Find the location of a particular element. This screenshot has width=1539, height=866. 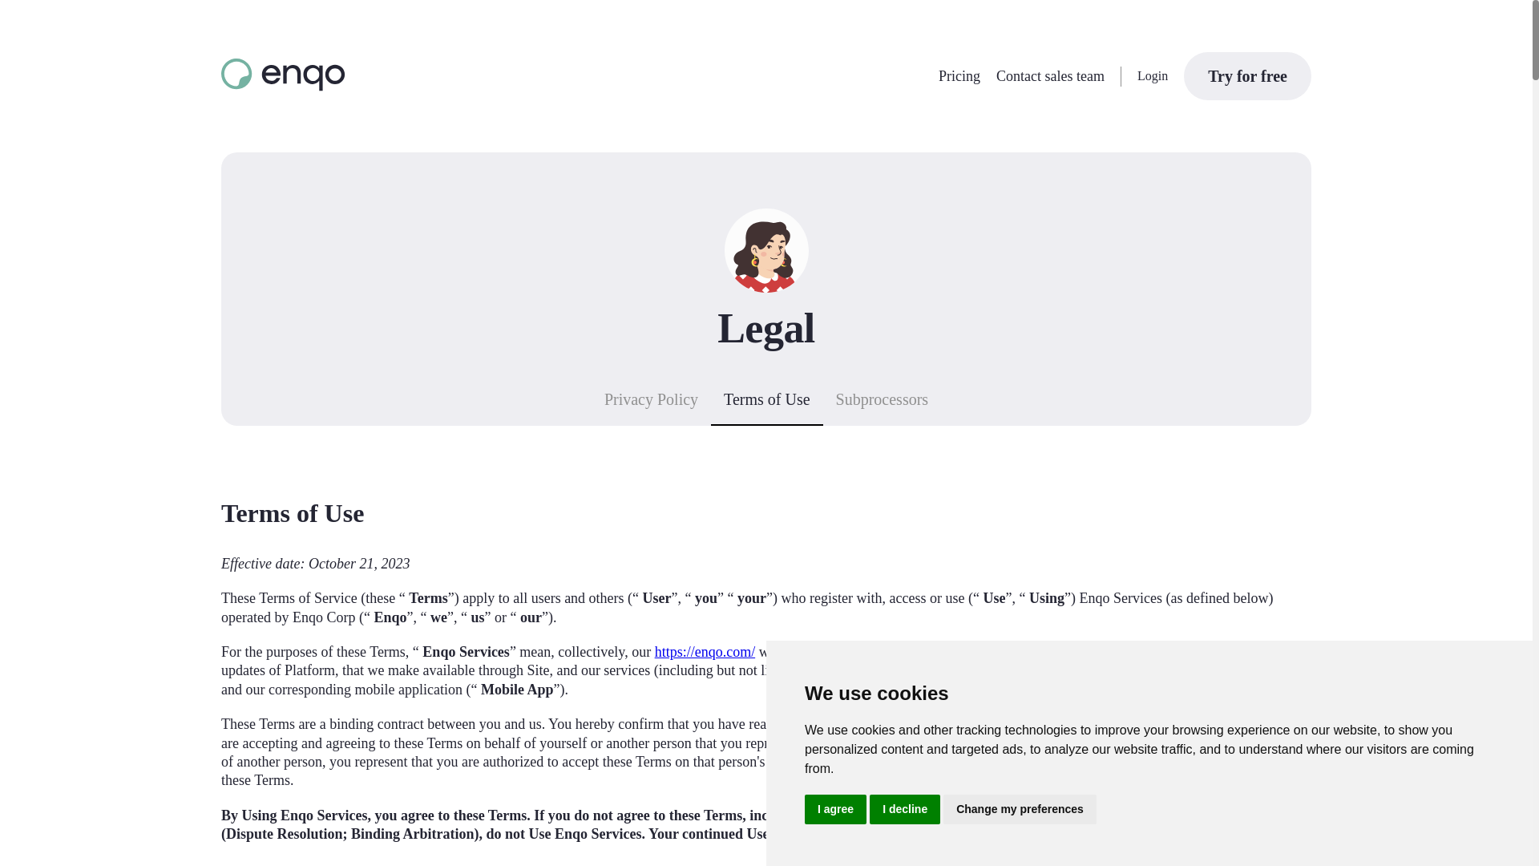

Try for free is located at coordinates (1247, 75).